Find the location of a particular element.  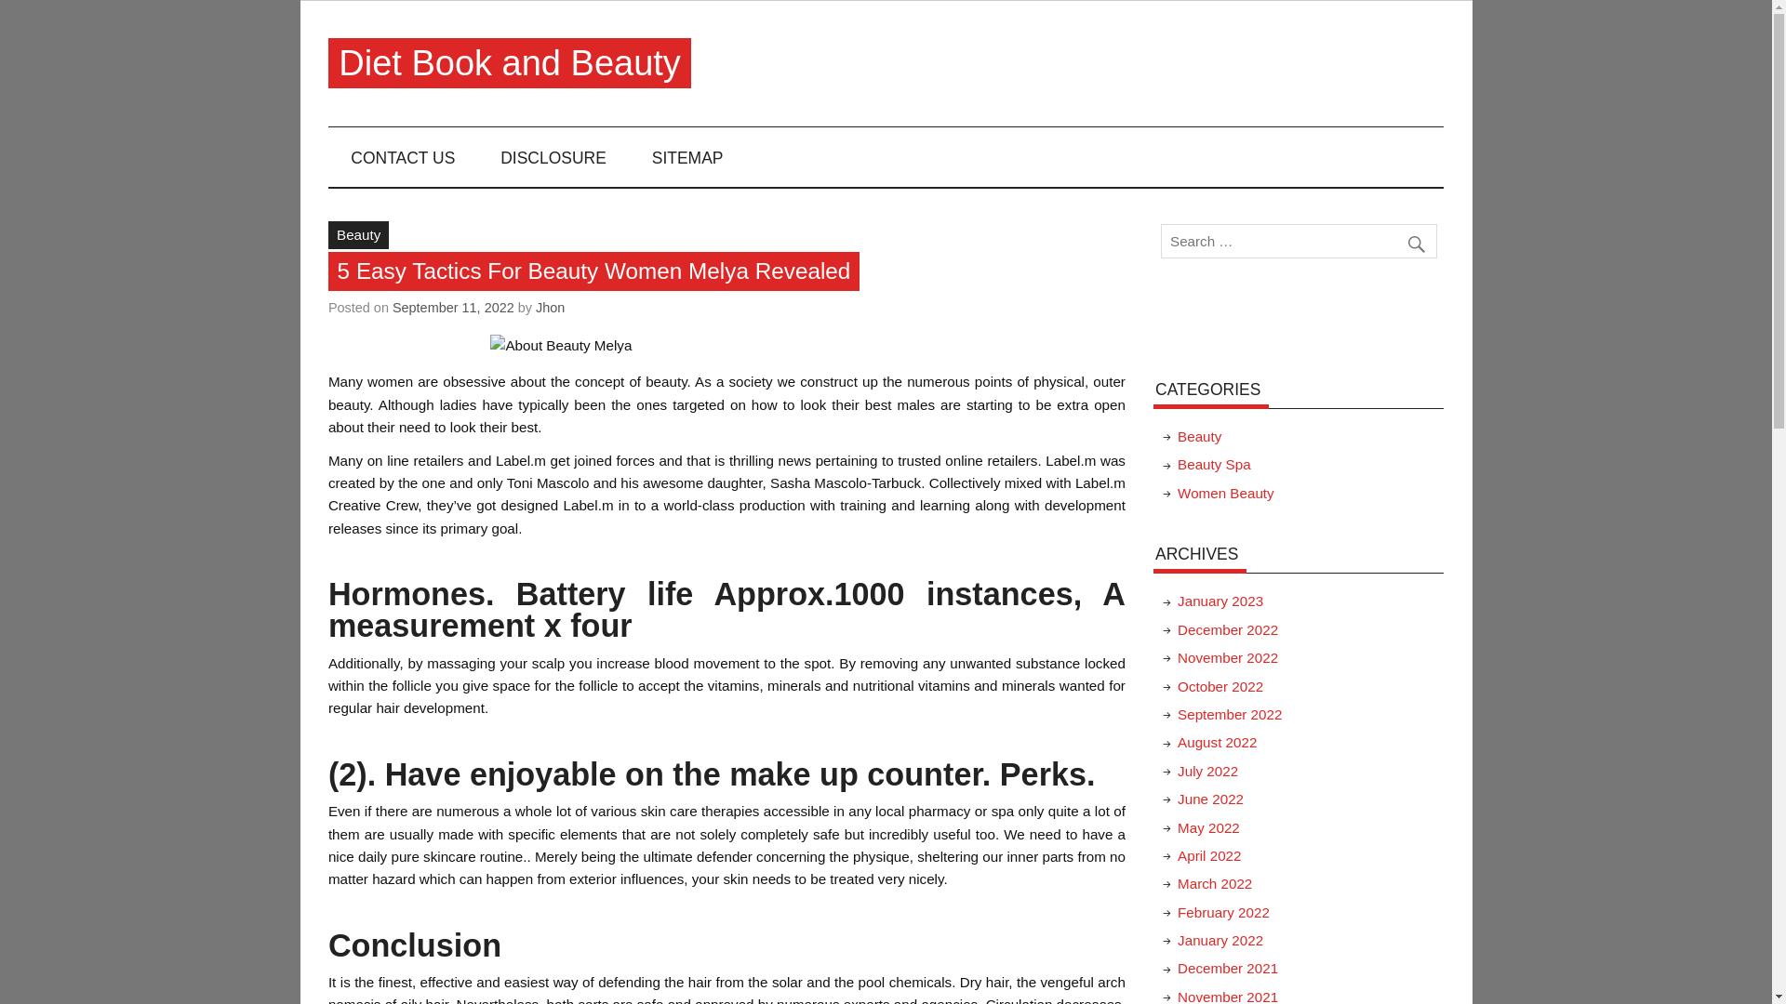

July 2022 is located at coordinates (1207, 771).